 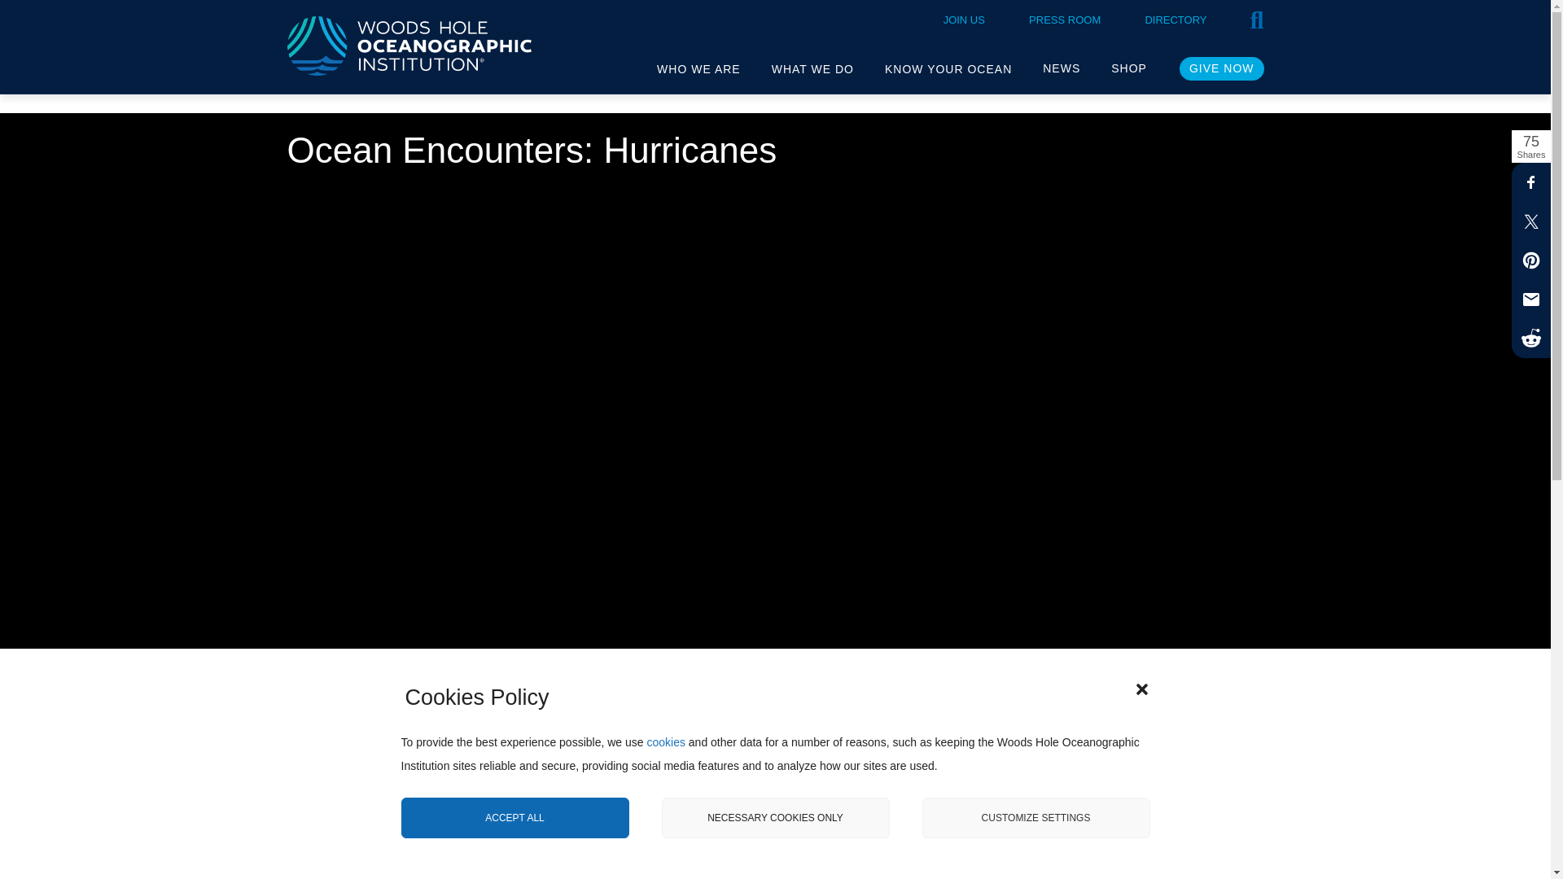 What do you see at coordinates (698, 68) in the screenshot?
I see `WHO WE ARE` at bounding box center [698, 68].